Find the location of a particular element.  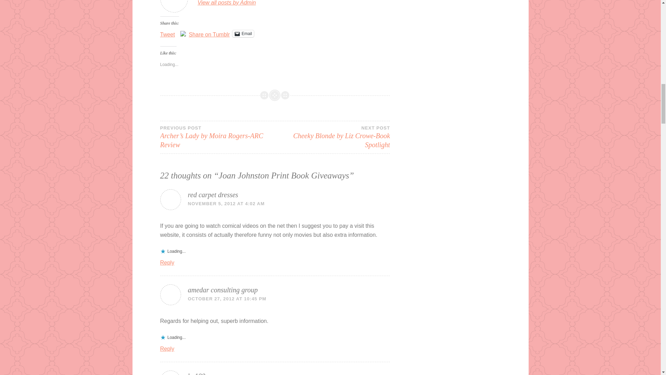

View all posts by Admin is located at coordinates (223, 290).